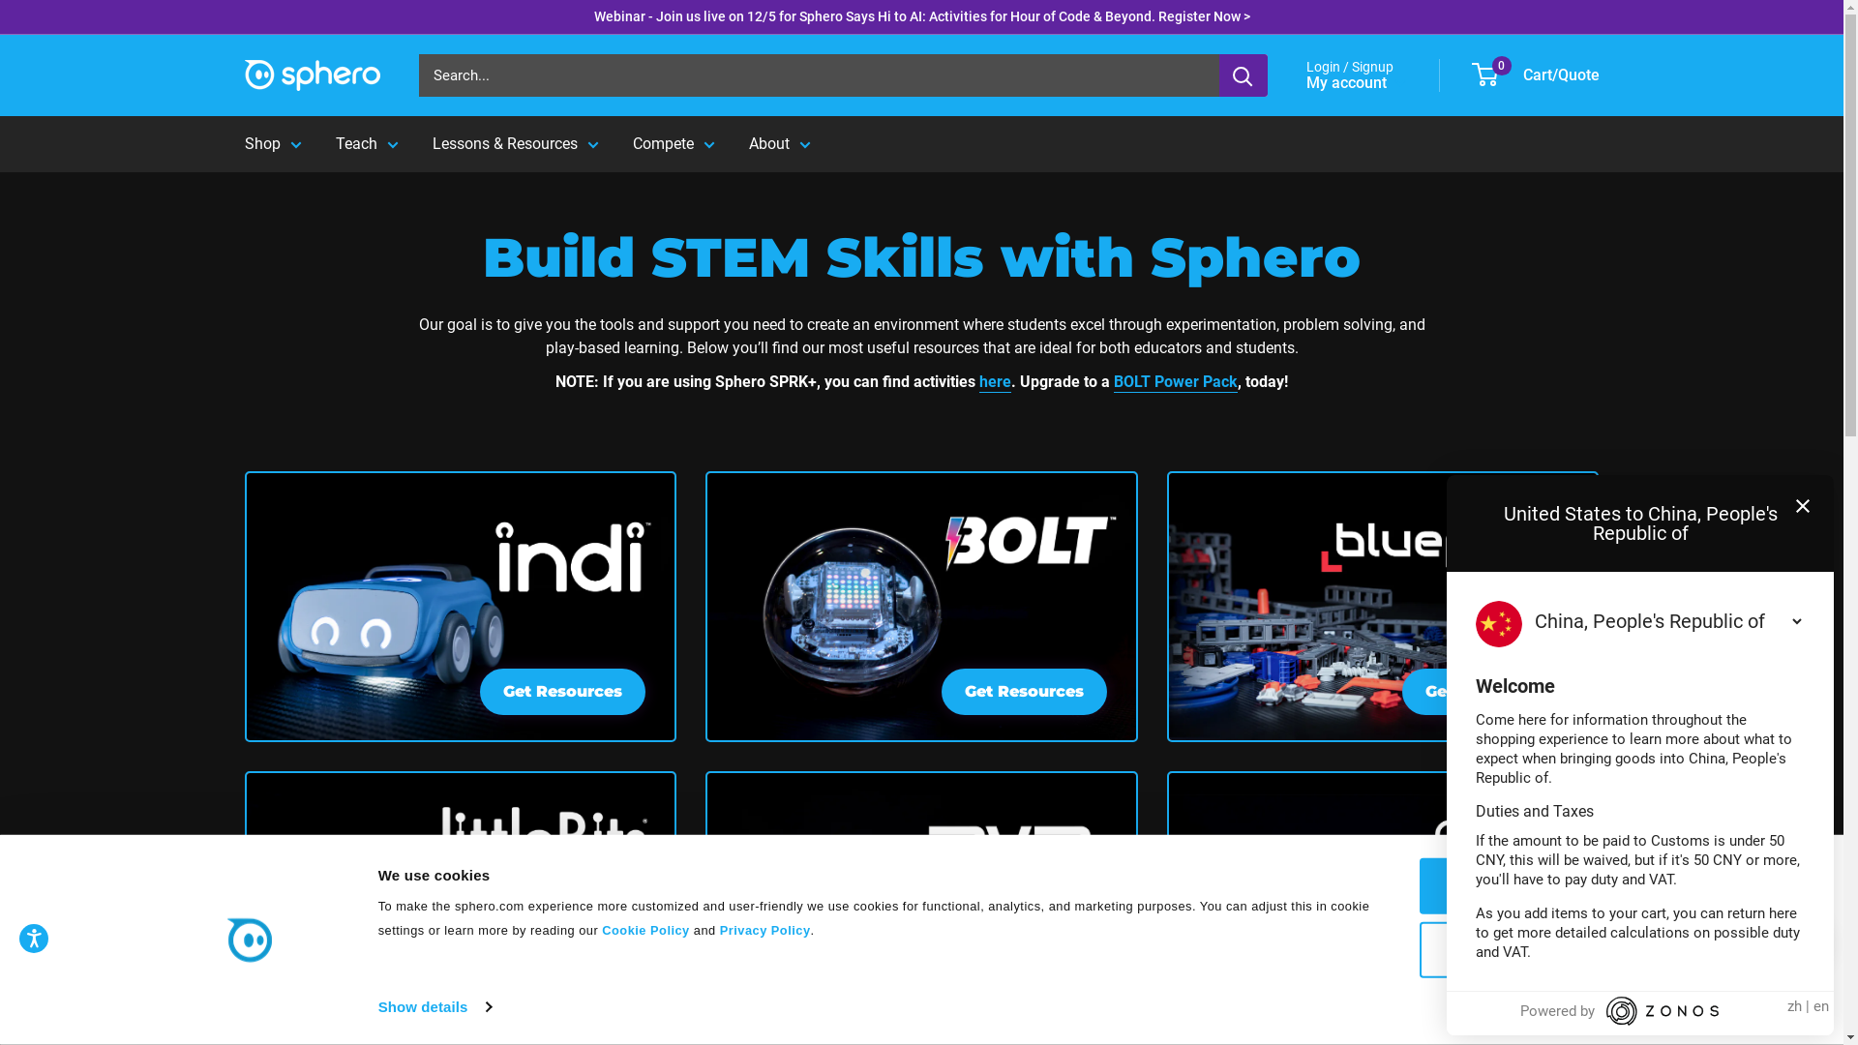  What do you see at coordinates (1176, 381) in the screenshot?
I see `BOLT Power Pack` at bounding box center [1176, 381].